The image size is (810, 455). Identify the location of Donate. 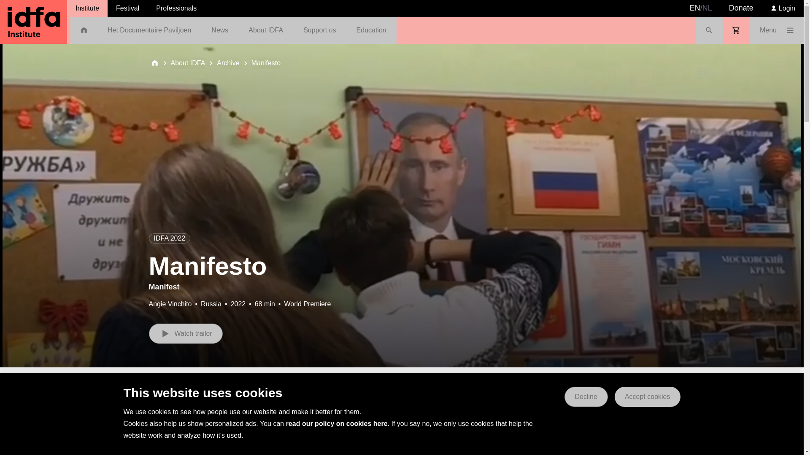
(741, 8).